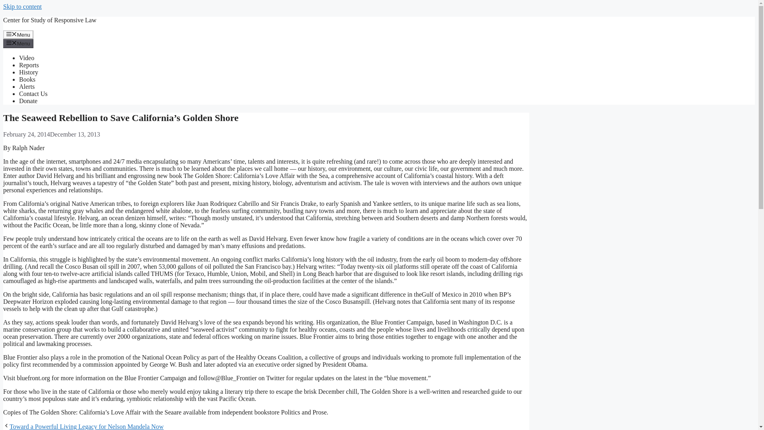  What do you see at coordinates (27, 80) in the screenshot?
I see `Books` at bounding box center [27, 80].